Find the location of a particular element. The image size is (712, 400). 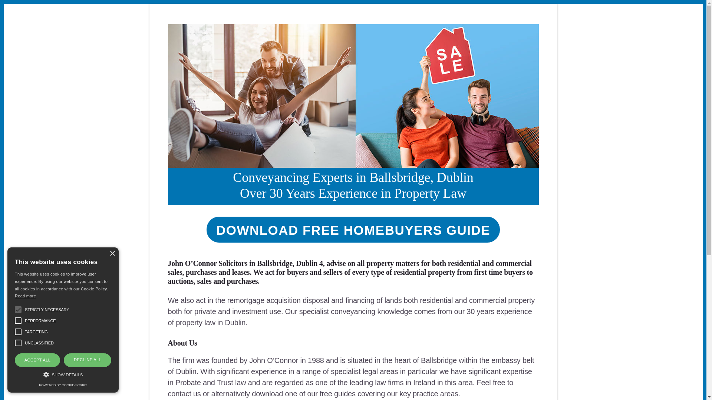

Read more is located at coordinates (25, 296).